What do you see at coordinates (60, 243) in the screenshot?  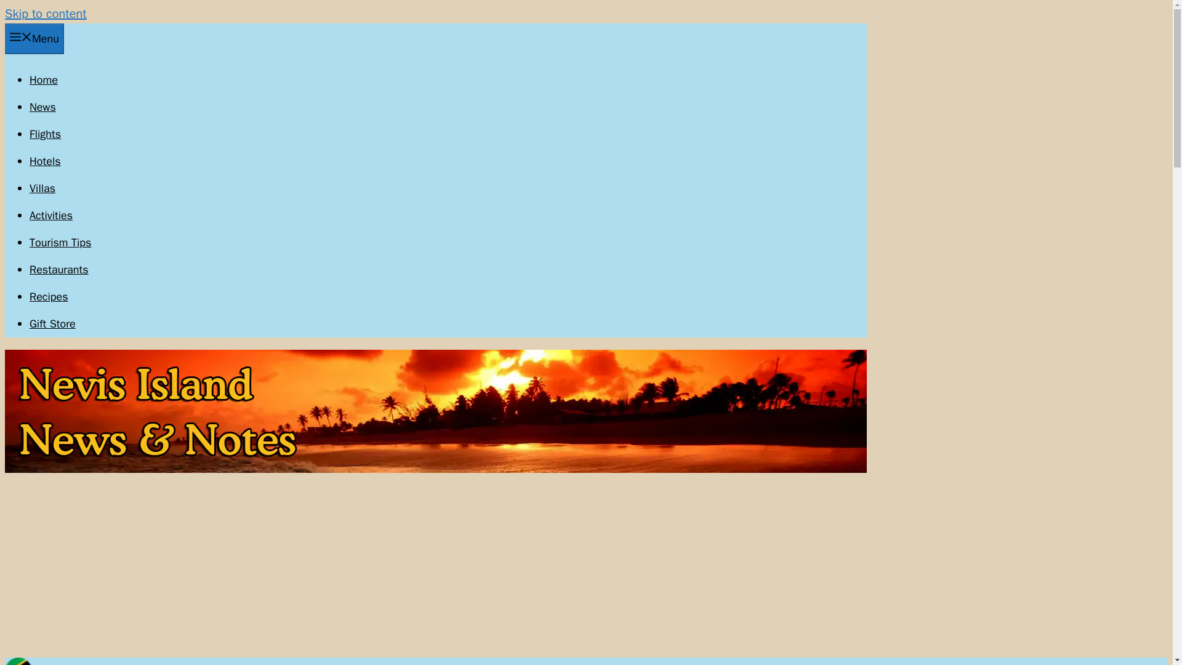 I see `Tourism Tips` at bounding box center [60, 243].